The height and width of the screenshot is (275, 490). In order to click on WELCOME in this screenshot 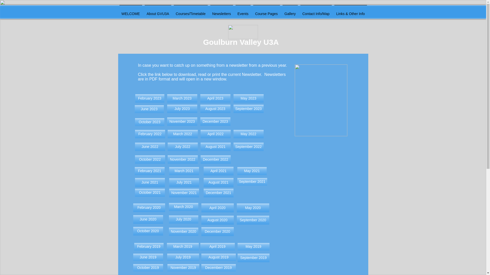, I will do `click(130, 11)`.